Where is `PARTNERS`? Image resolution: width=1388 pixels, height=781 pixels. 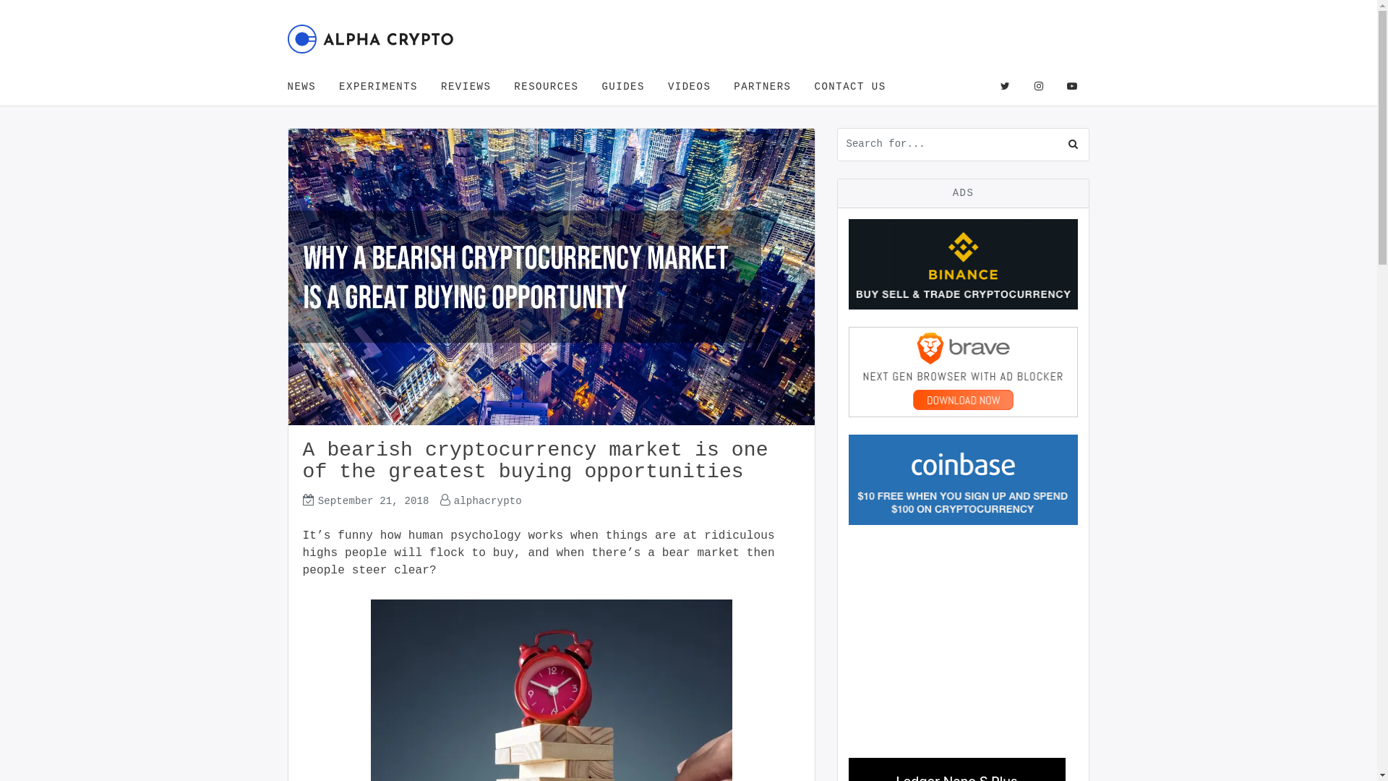 PARTNERS is located at coordinates (762, 87).